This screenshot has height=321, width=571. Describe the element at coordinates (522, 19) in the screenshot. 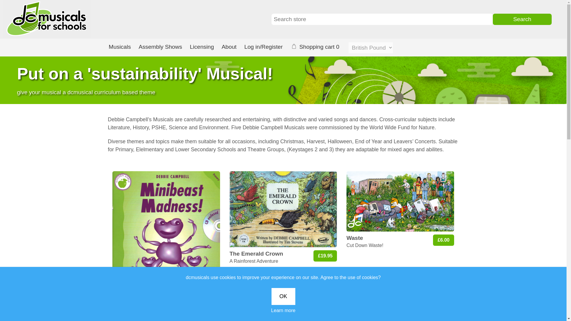

I see `Search` at that location.